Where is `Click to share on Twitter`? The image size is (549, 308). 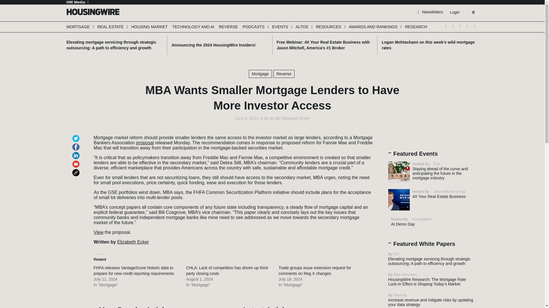
Click to share on Twitter is located at coordinates (77, 136).